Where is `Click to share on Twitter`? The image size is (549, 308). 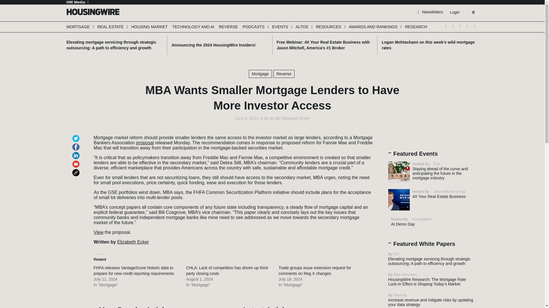
Click to share on Twitter is located at coordinates (77, 136).